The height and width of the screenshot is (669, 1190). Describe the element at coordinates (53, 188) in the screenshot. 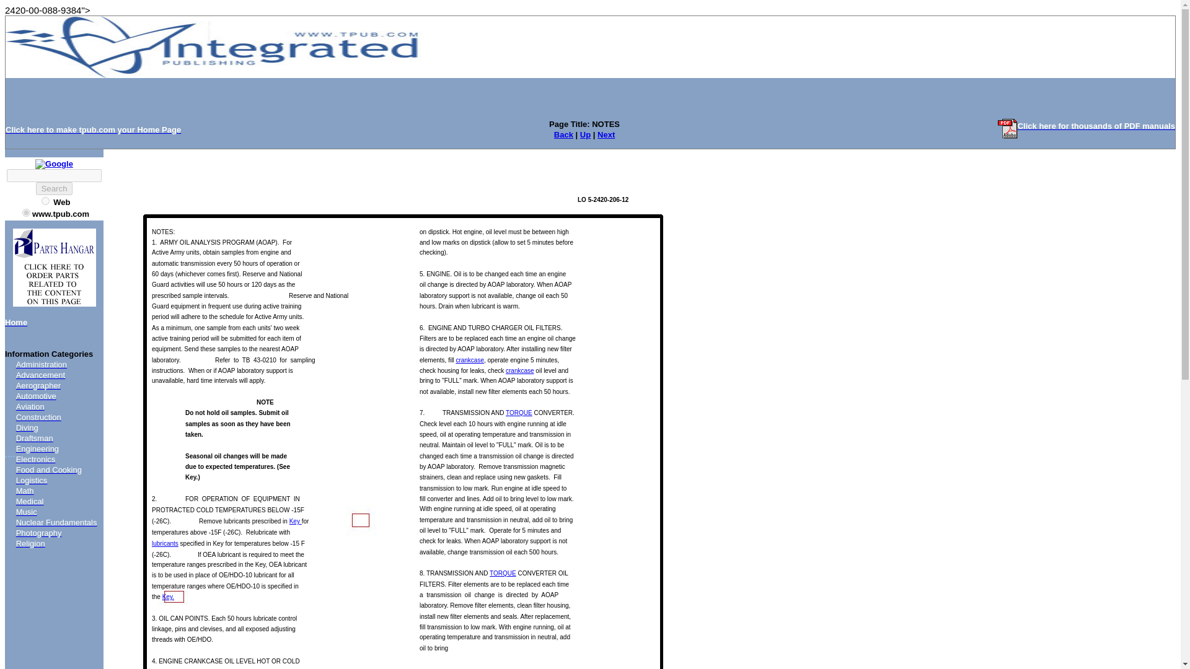

I see `Search` at that location.